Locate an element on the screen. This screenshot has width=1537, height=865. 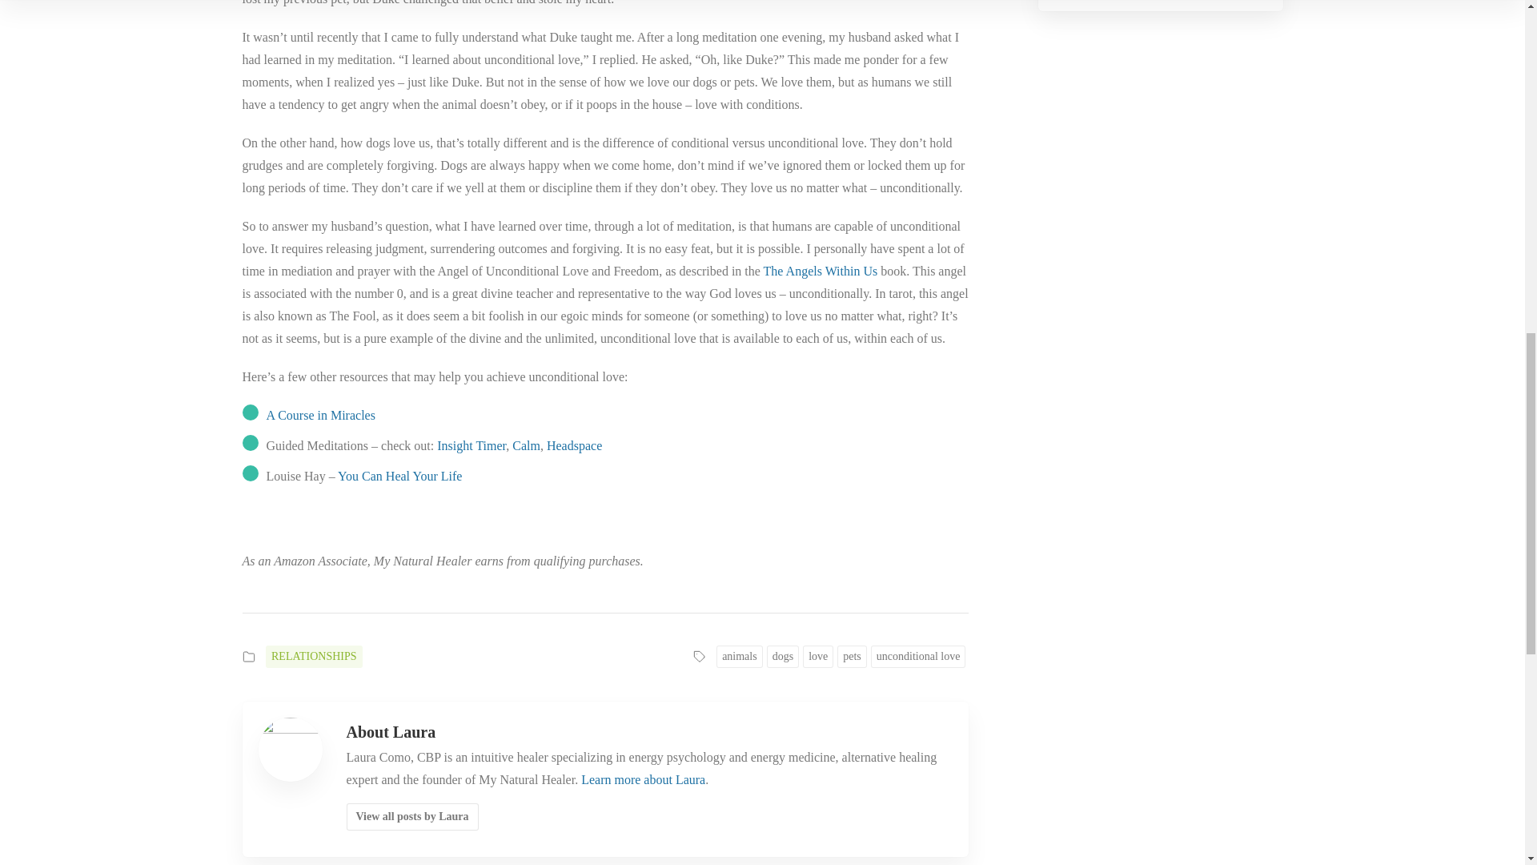
Learn more about Laura is located at coordinates (643, 779).